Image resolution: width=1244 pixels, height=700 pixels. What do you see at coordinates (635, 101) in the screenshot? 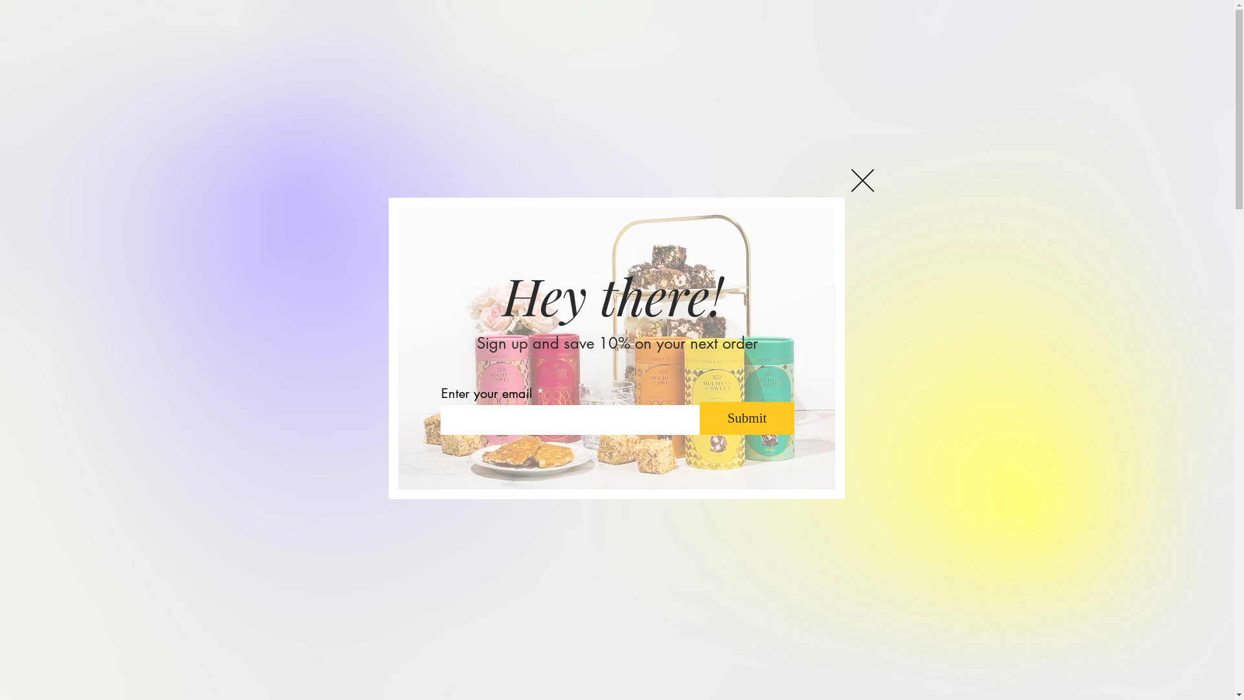
I see `SHOP` at bounding box center [635, 101].